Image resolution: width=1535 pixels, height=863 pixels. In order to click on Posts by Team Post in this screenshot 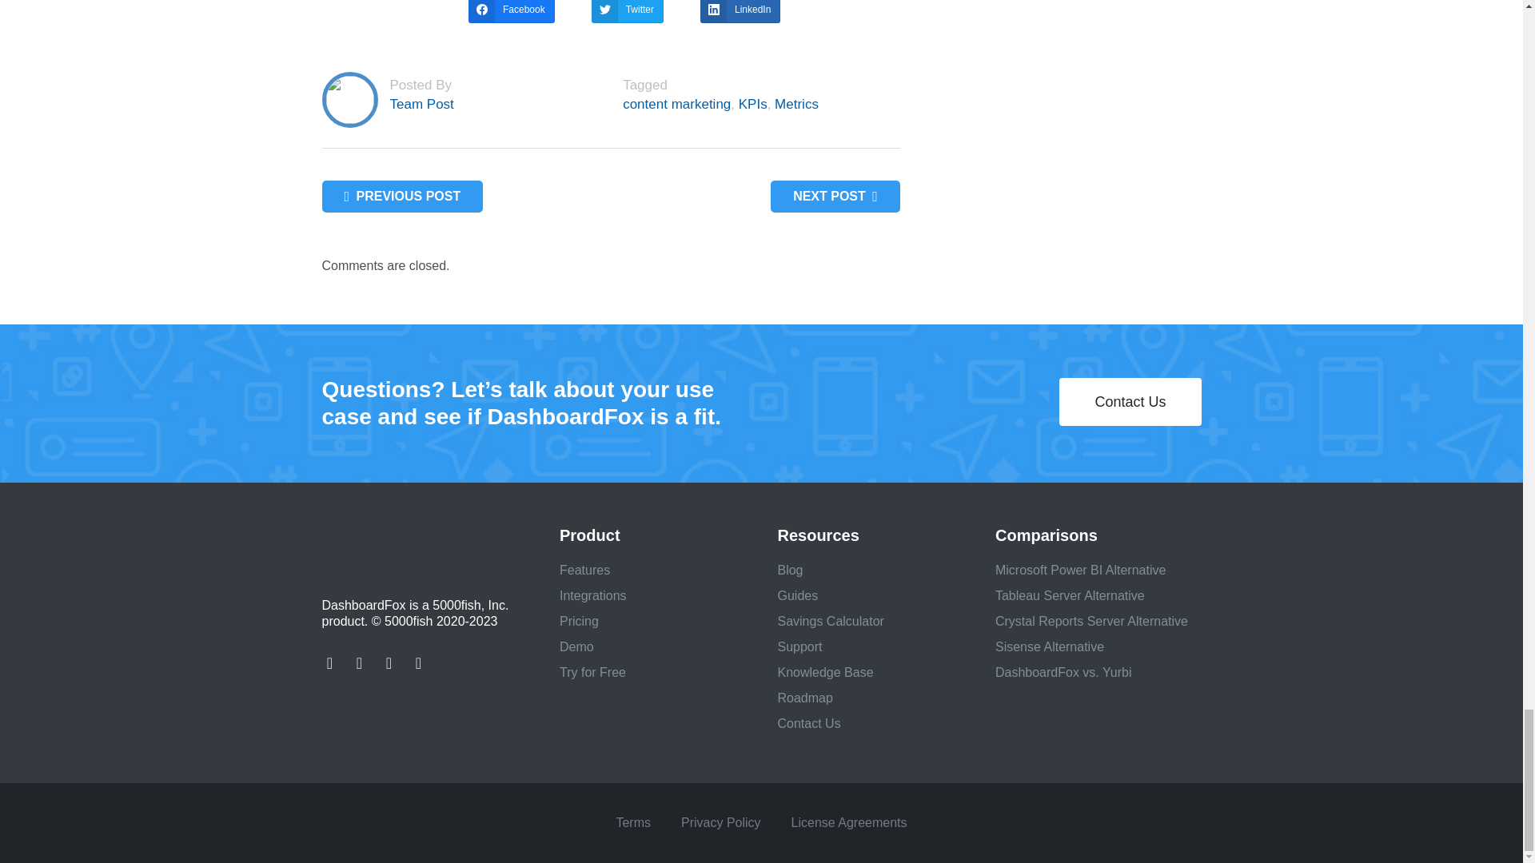, I will do `click(422, 104)`.